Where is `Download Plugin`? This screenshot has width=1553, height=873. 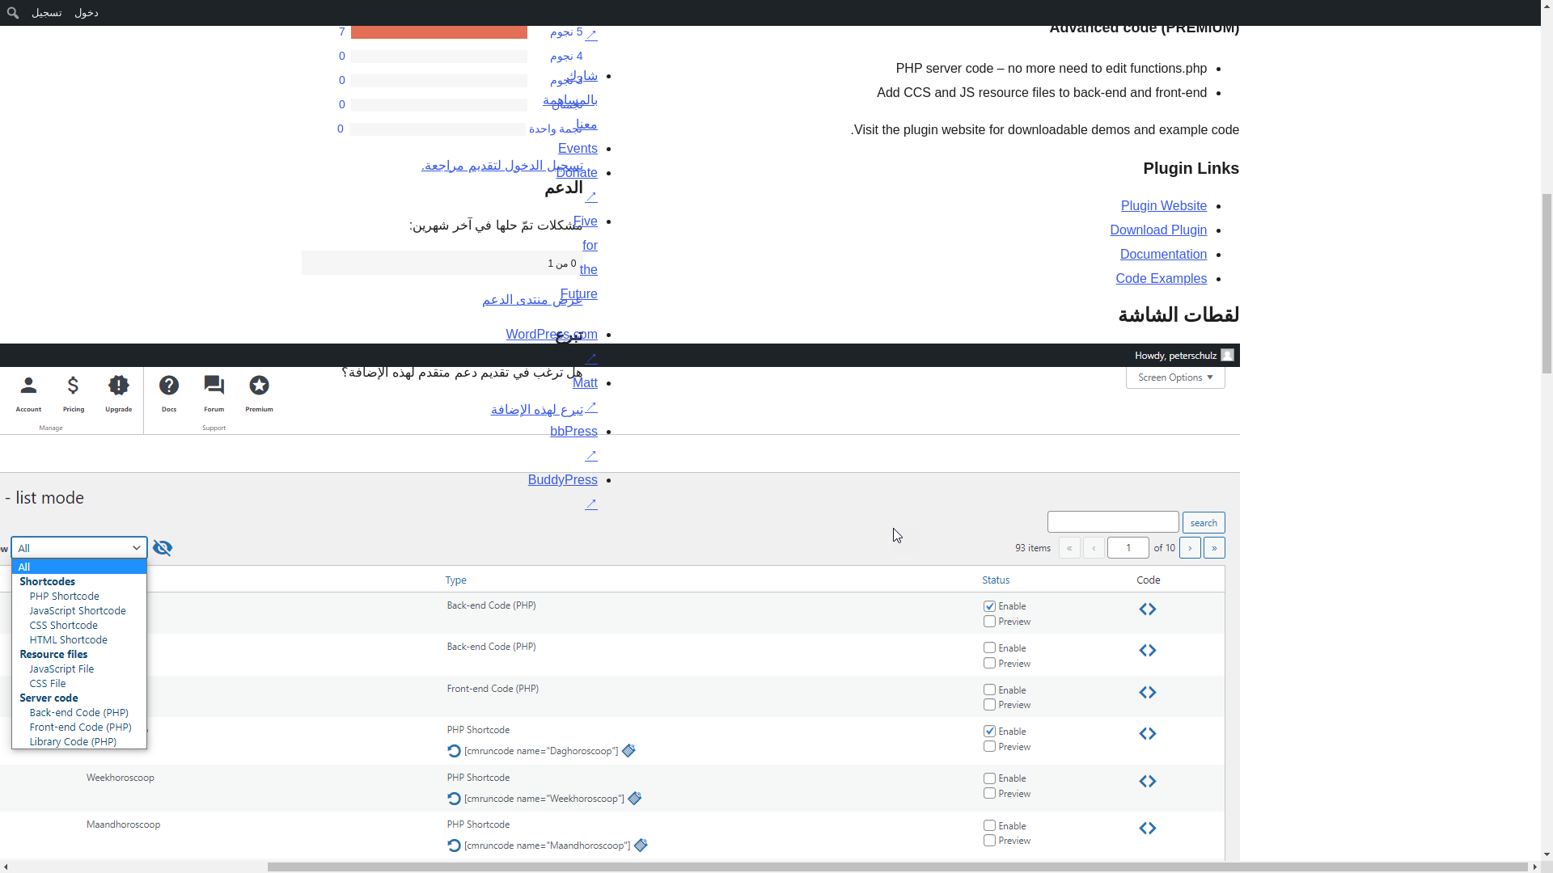
Download Plugin is located at coordinates (1158, 230).